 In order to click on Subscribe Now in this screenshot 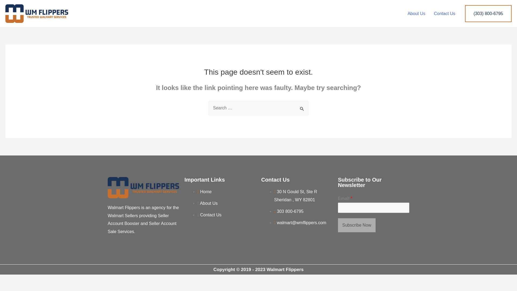, I will do `click(357, 225)`.